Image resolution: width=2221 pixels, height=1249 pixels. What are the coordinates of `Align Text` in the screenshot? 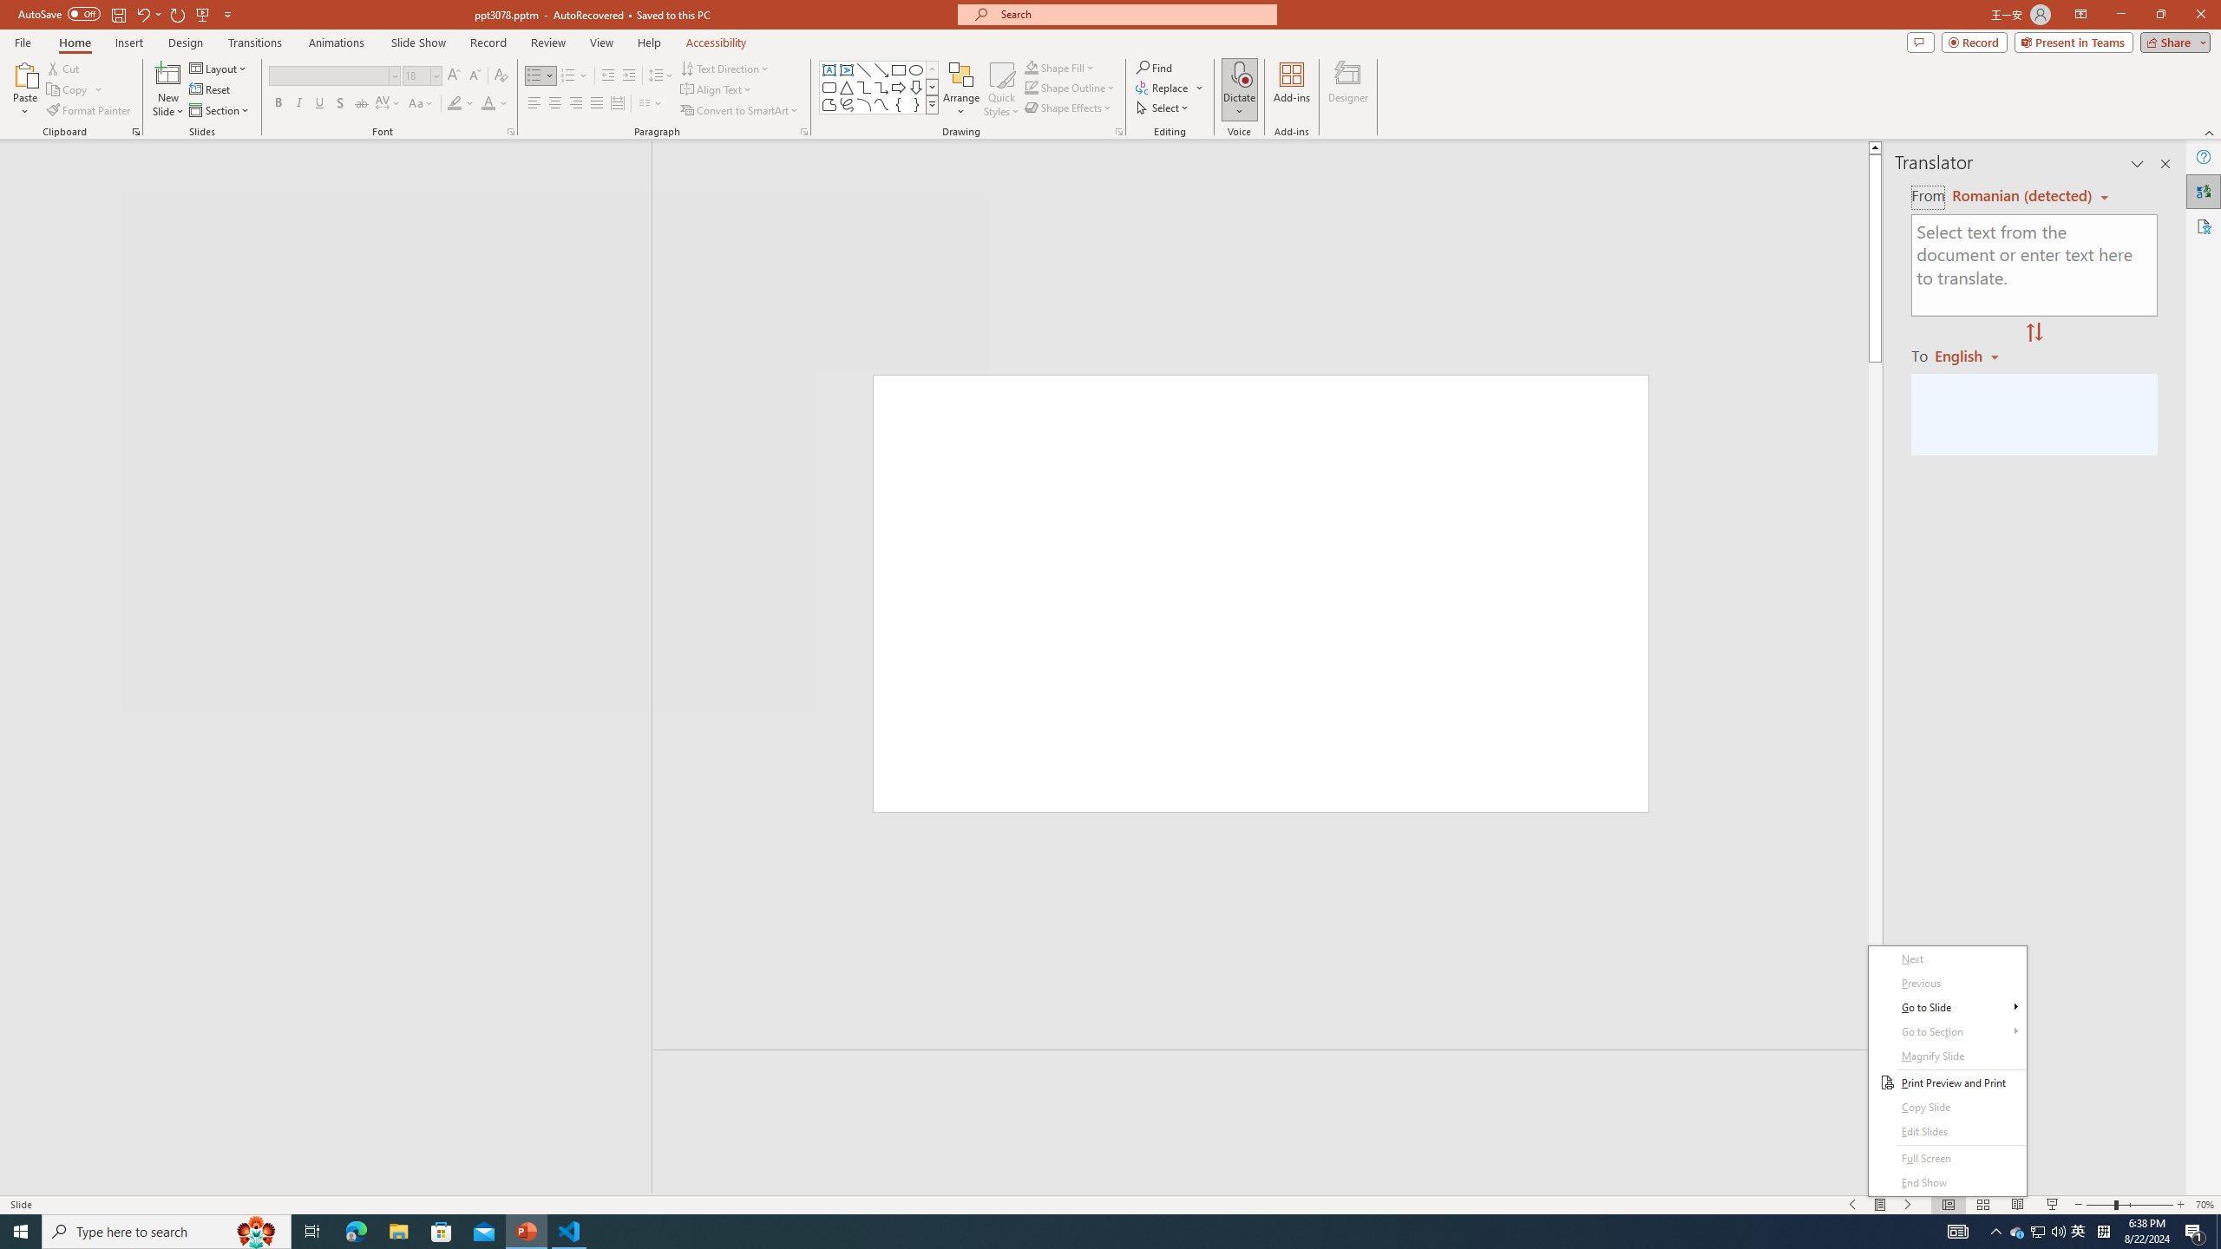 It's located at (717, 90).